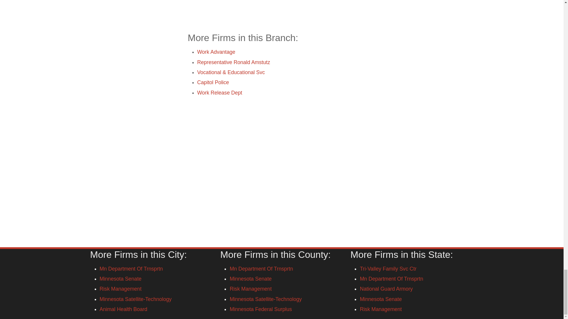 Image resolution: width=568 pixels, height=319 pixels. What do you see at coordinates (213, 82) in the screenshot?
I see `Capitol Police` at bounding box center [213, 82].